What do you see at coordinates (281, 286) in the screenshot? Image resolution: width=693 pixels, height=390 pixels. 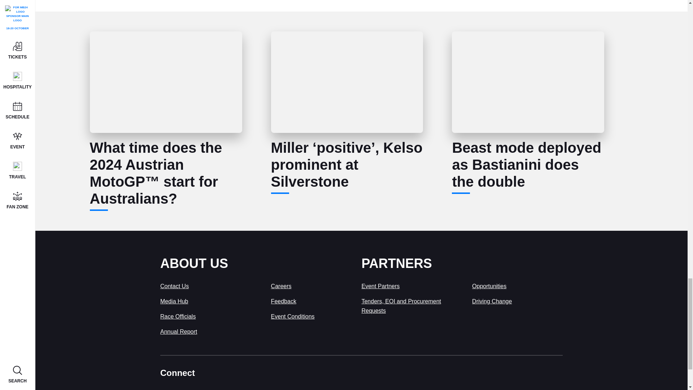 I see `Careers` at bounding box center [281, 286].